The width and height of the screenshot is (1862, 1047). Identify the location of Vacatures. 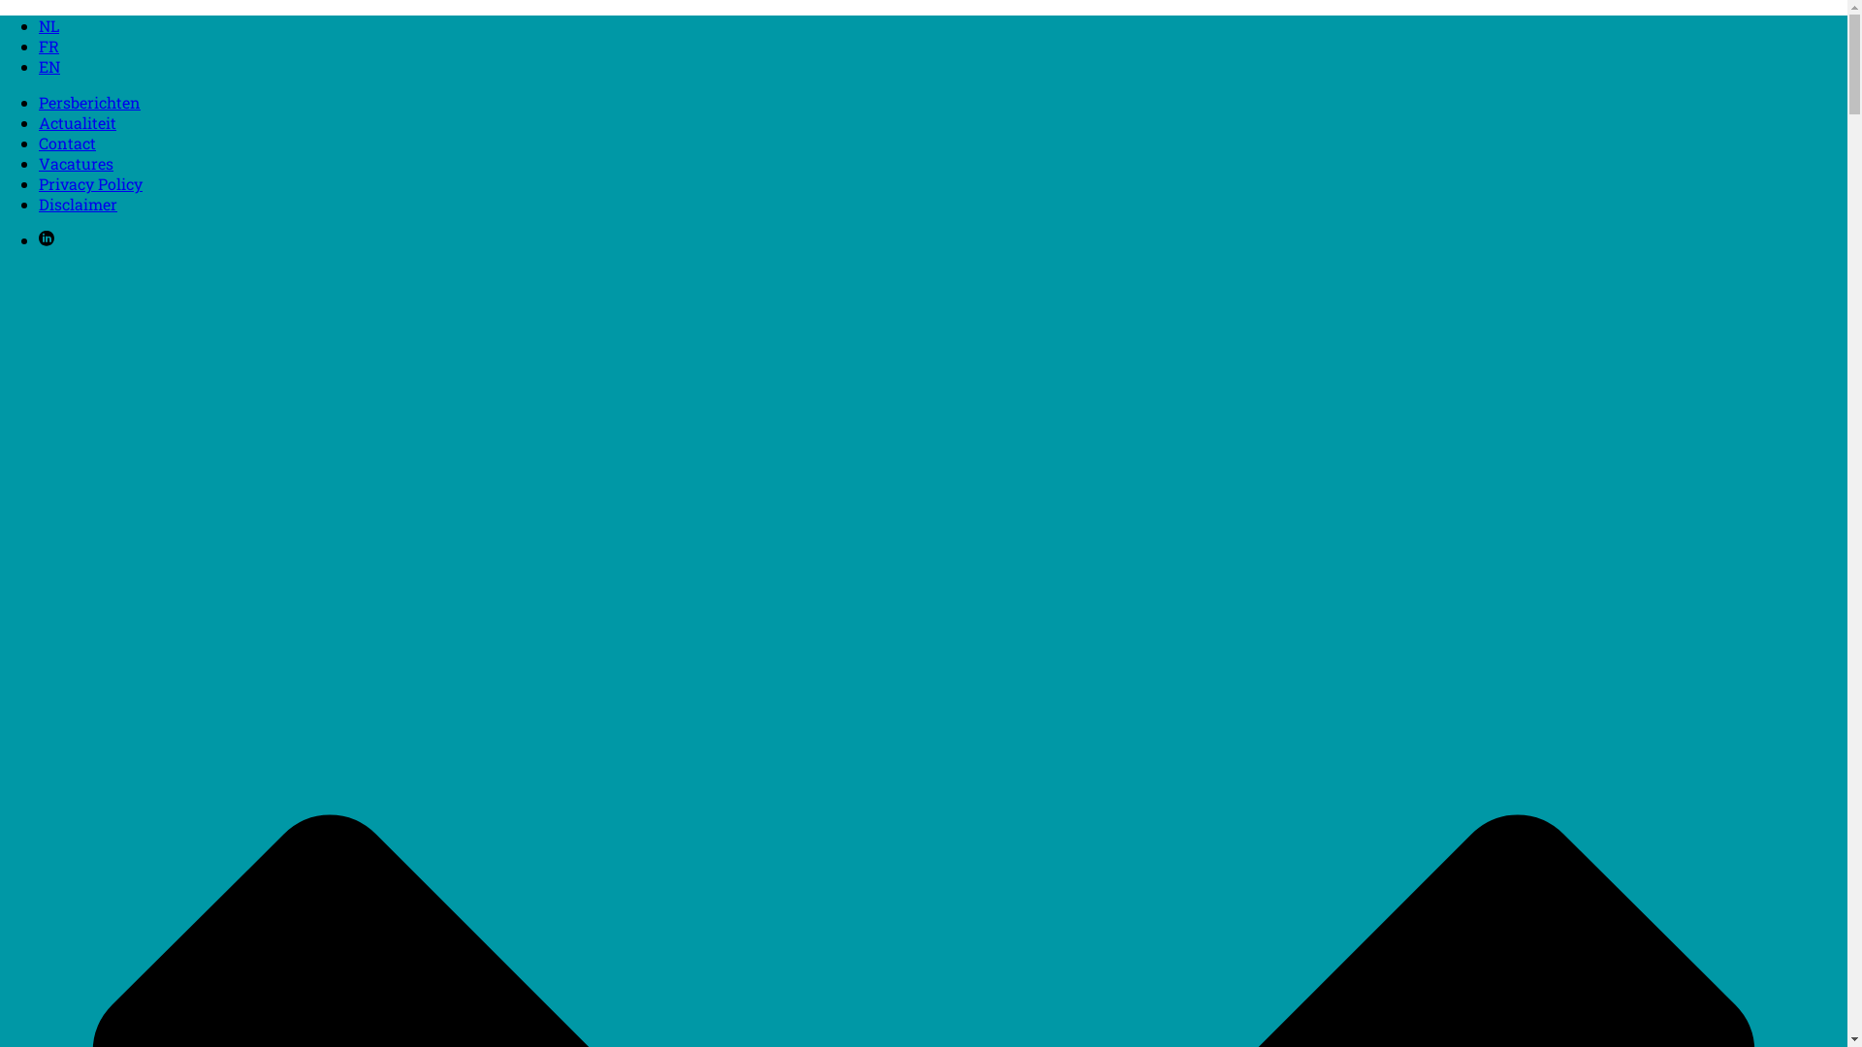
(76, 163).